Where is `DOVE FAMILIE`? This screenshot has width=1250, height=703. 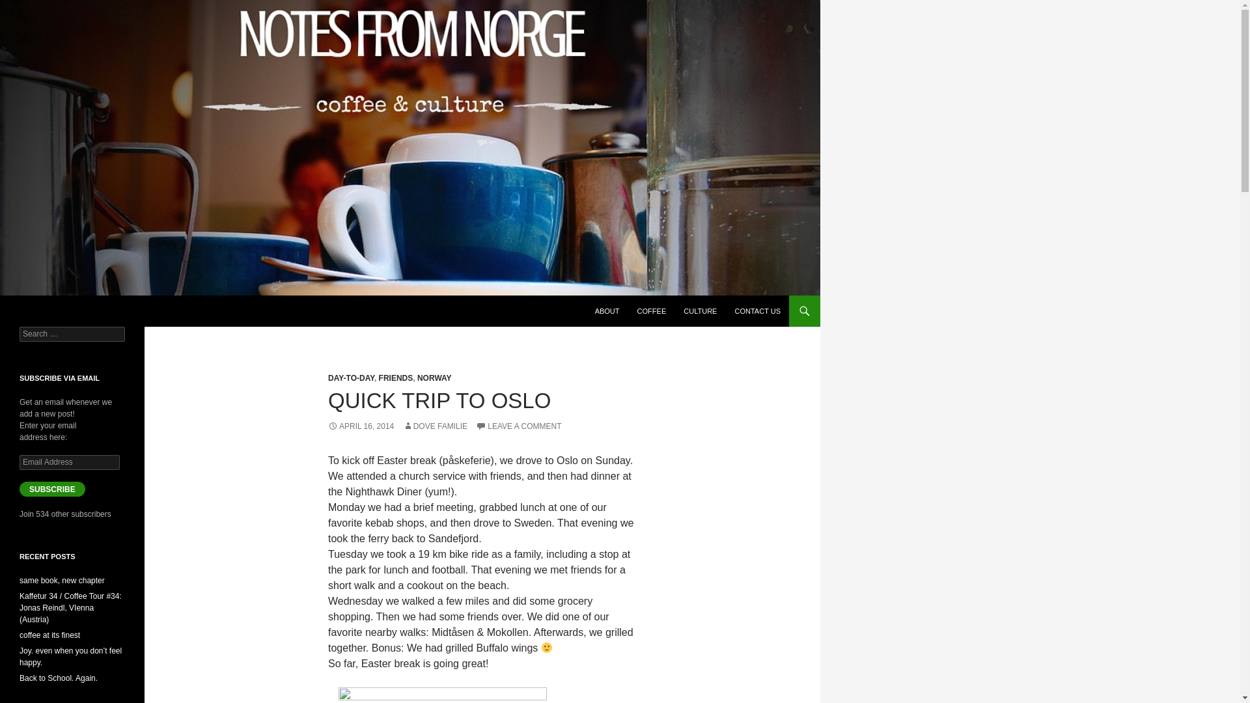
DOVE FAMILIE is located at coordinates (435, 426).